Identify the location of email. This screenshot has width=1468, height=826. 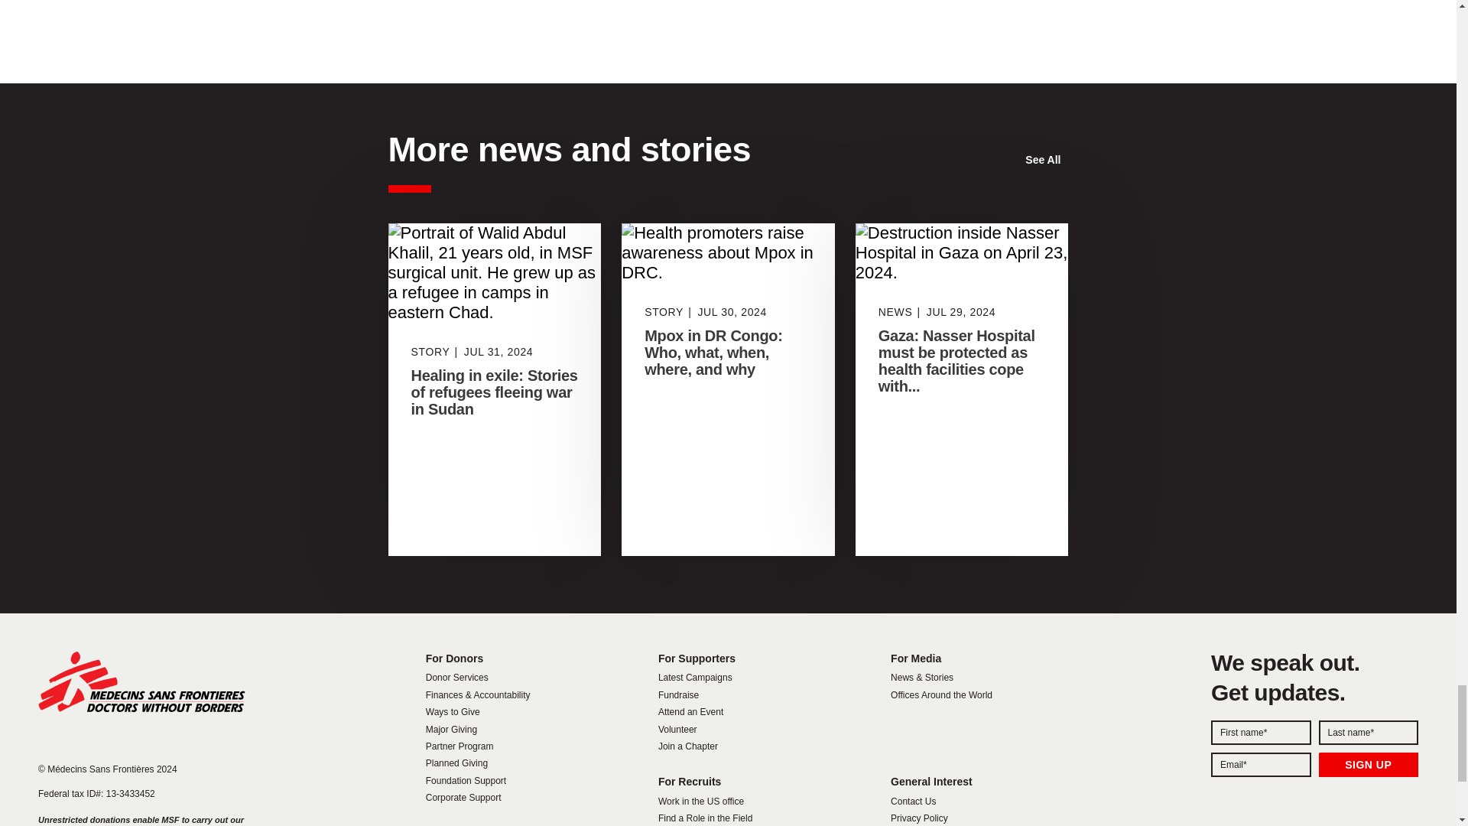
(1261, 765).